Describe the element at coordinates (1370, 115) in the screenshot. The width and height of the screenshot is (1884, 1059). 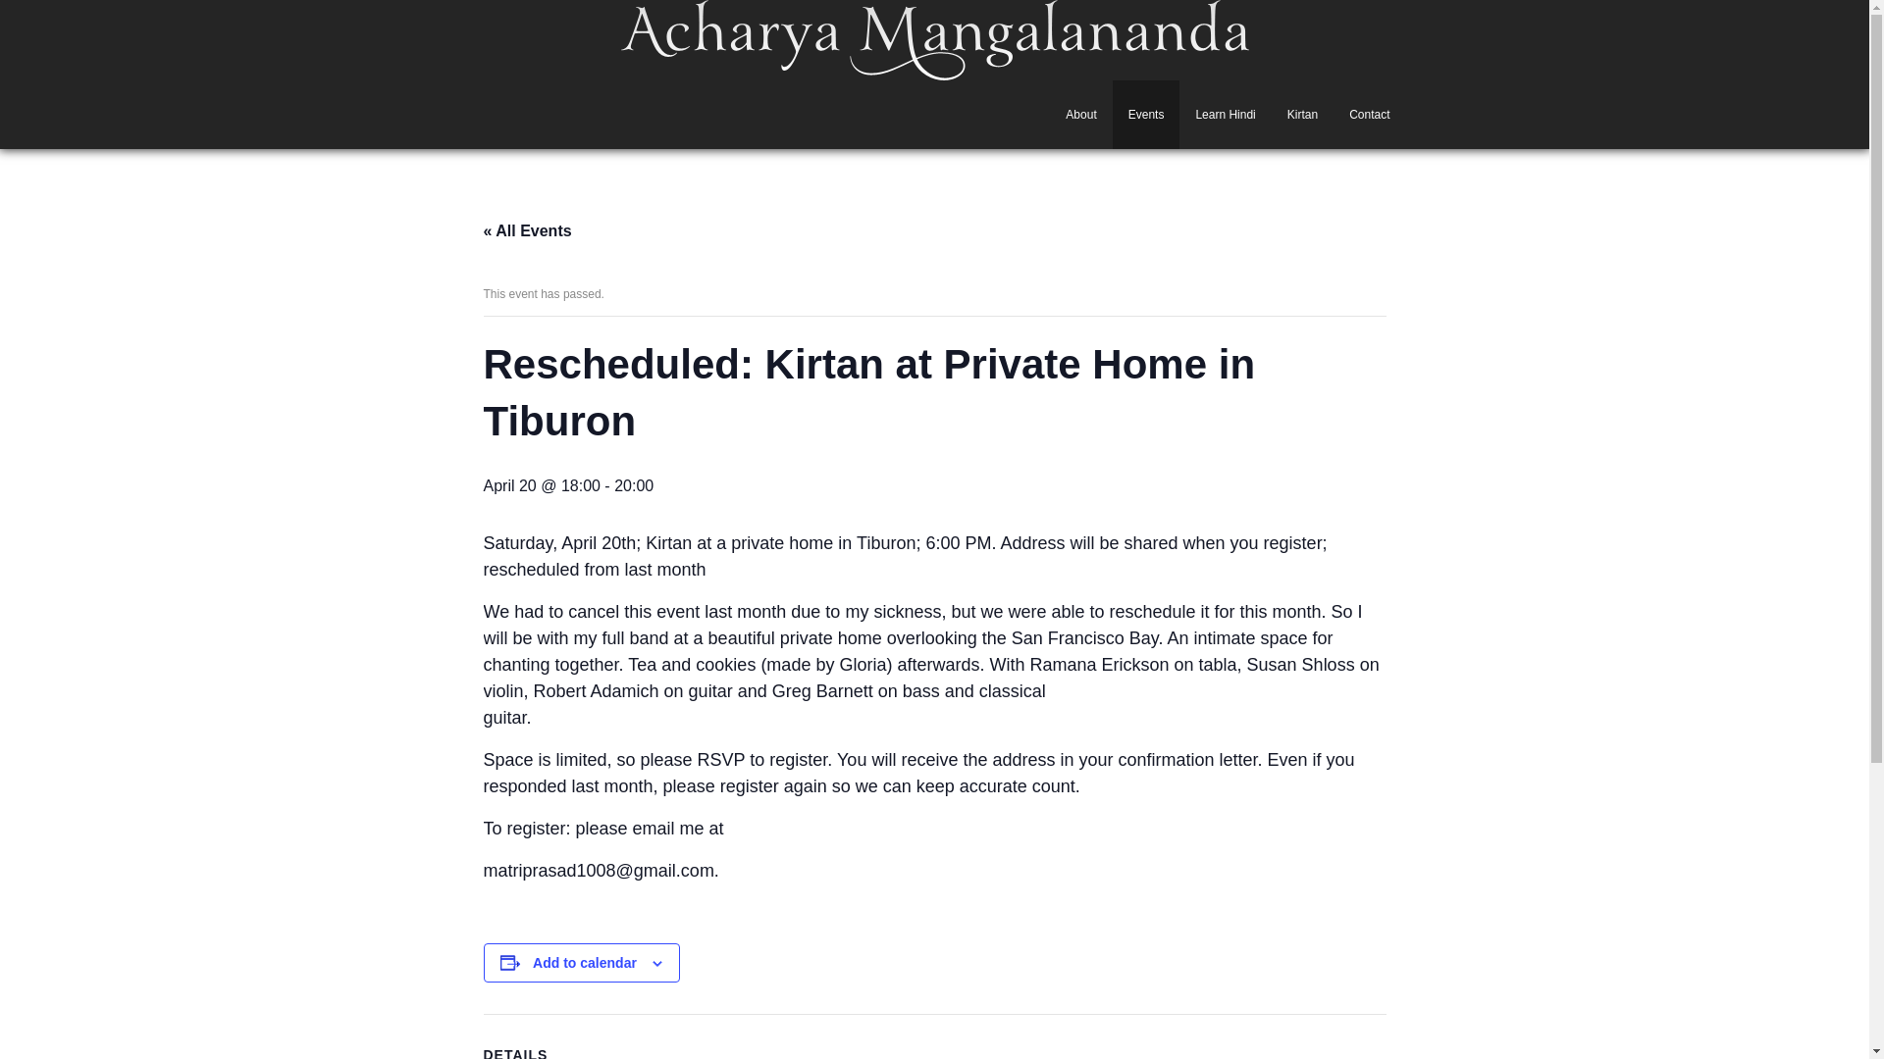
I see `Contact` at that location.